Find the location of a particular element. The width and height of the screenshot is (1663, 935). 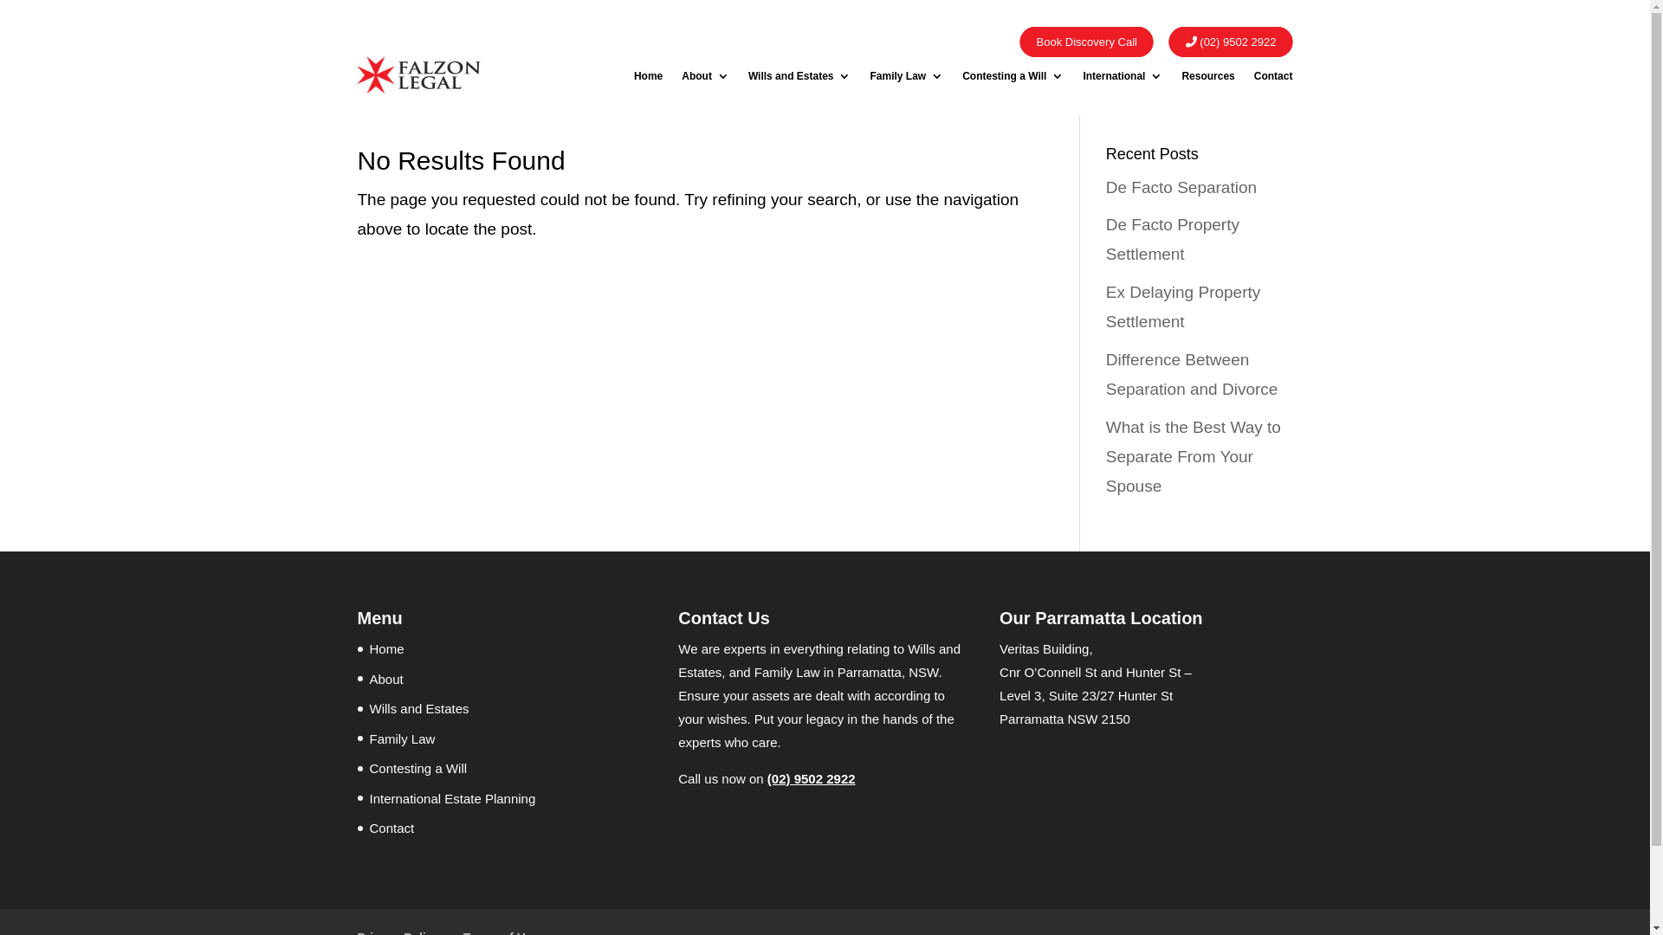

Home is located at coordinates (386, 649).